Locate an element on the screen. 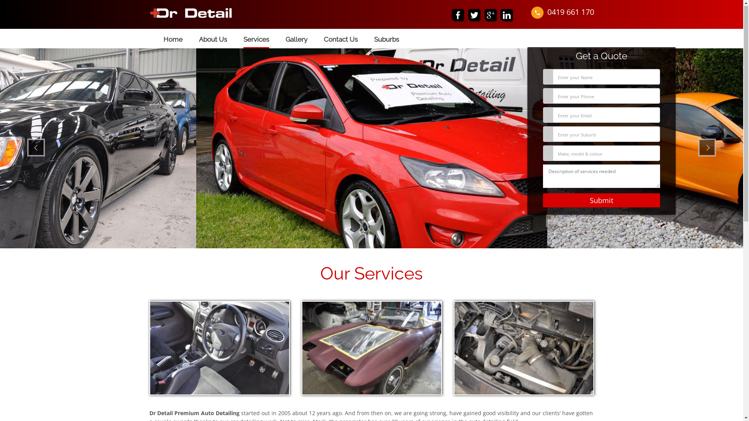  Suburbs is located at coordinates (386, 39).